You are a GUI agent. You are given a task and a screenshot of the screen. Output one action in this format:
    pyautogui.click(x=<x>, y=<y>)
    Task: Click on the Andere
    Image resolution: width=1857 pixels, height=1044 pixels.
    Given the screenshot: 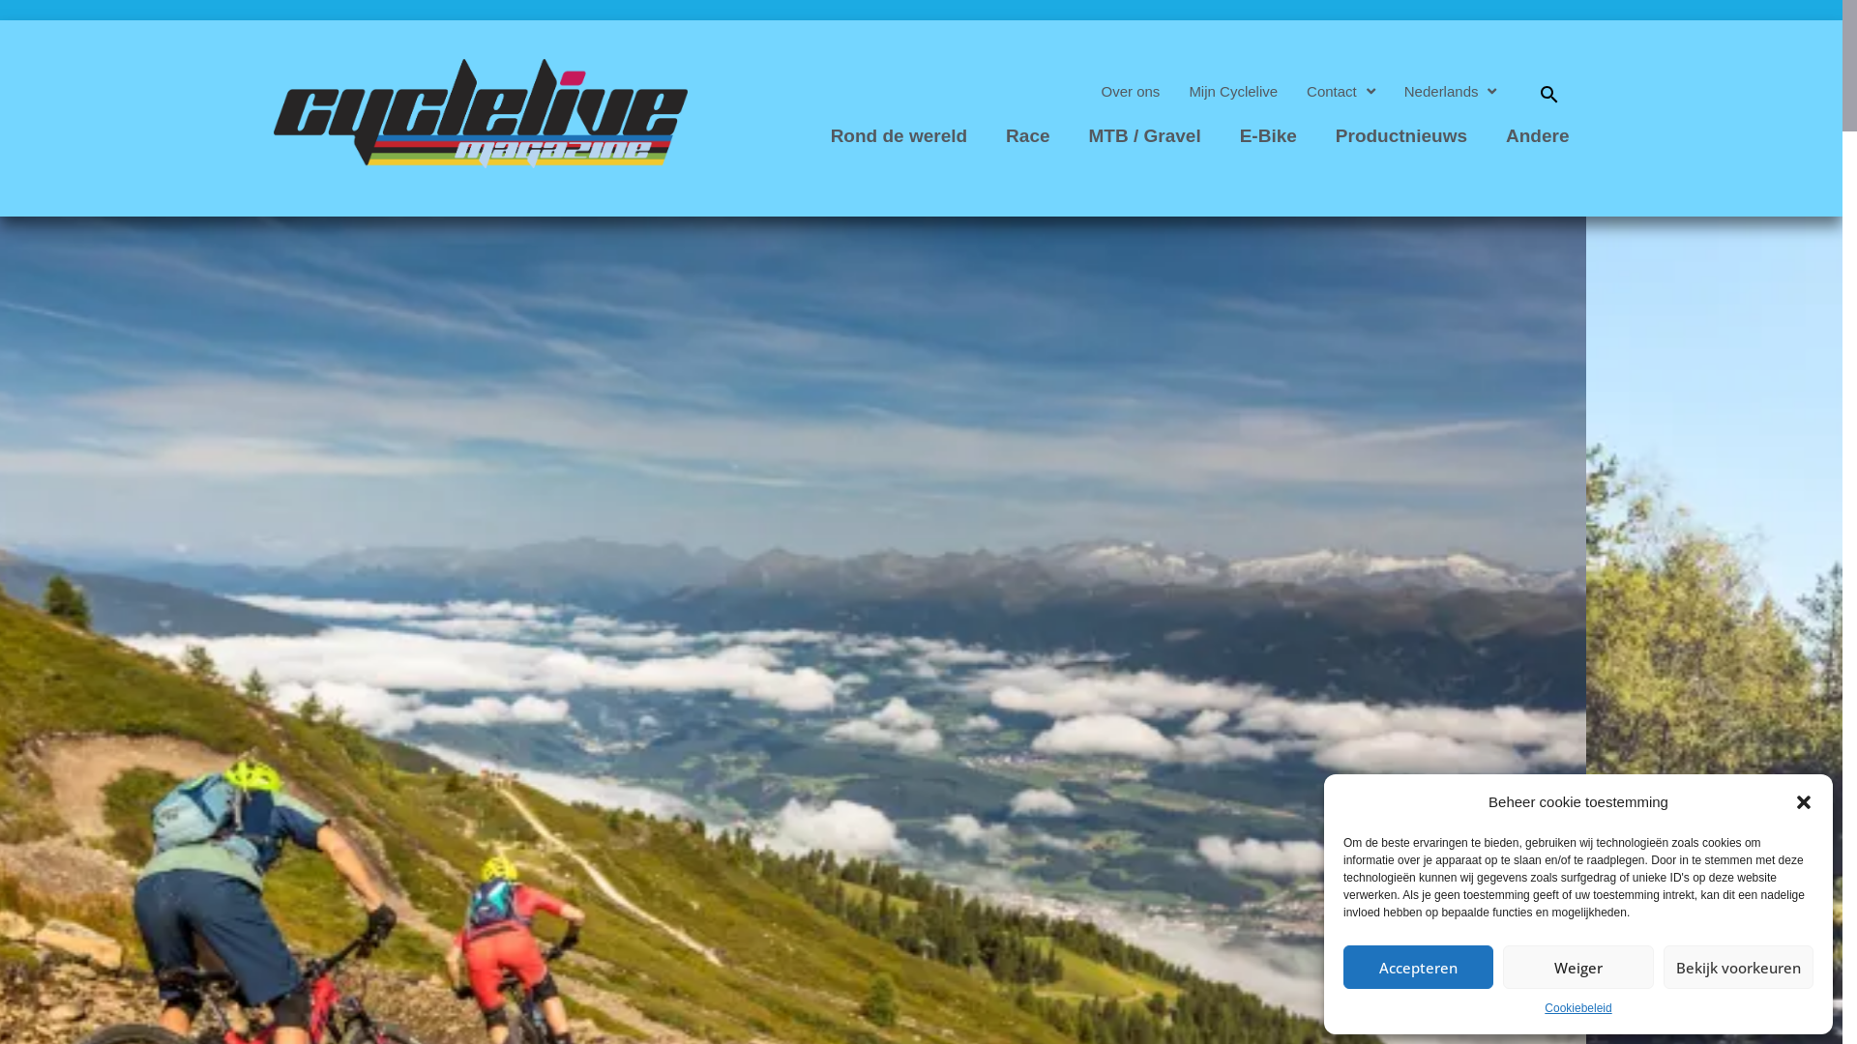 What is the action you would take?
    pyautogui.click(x=1538, y=136)
    